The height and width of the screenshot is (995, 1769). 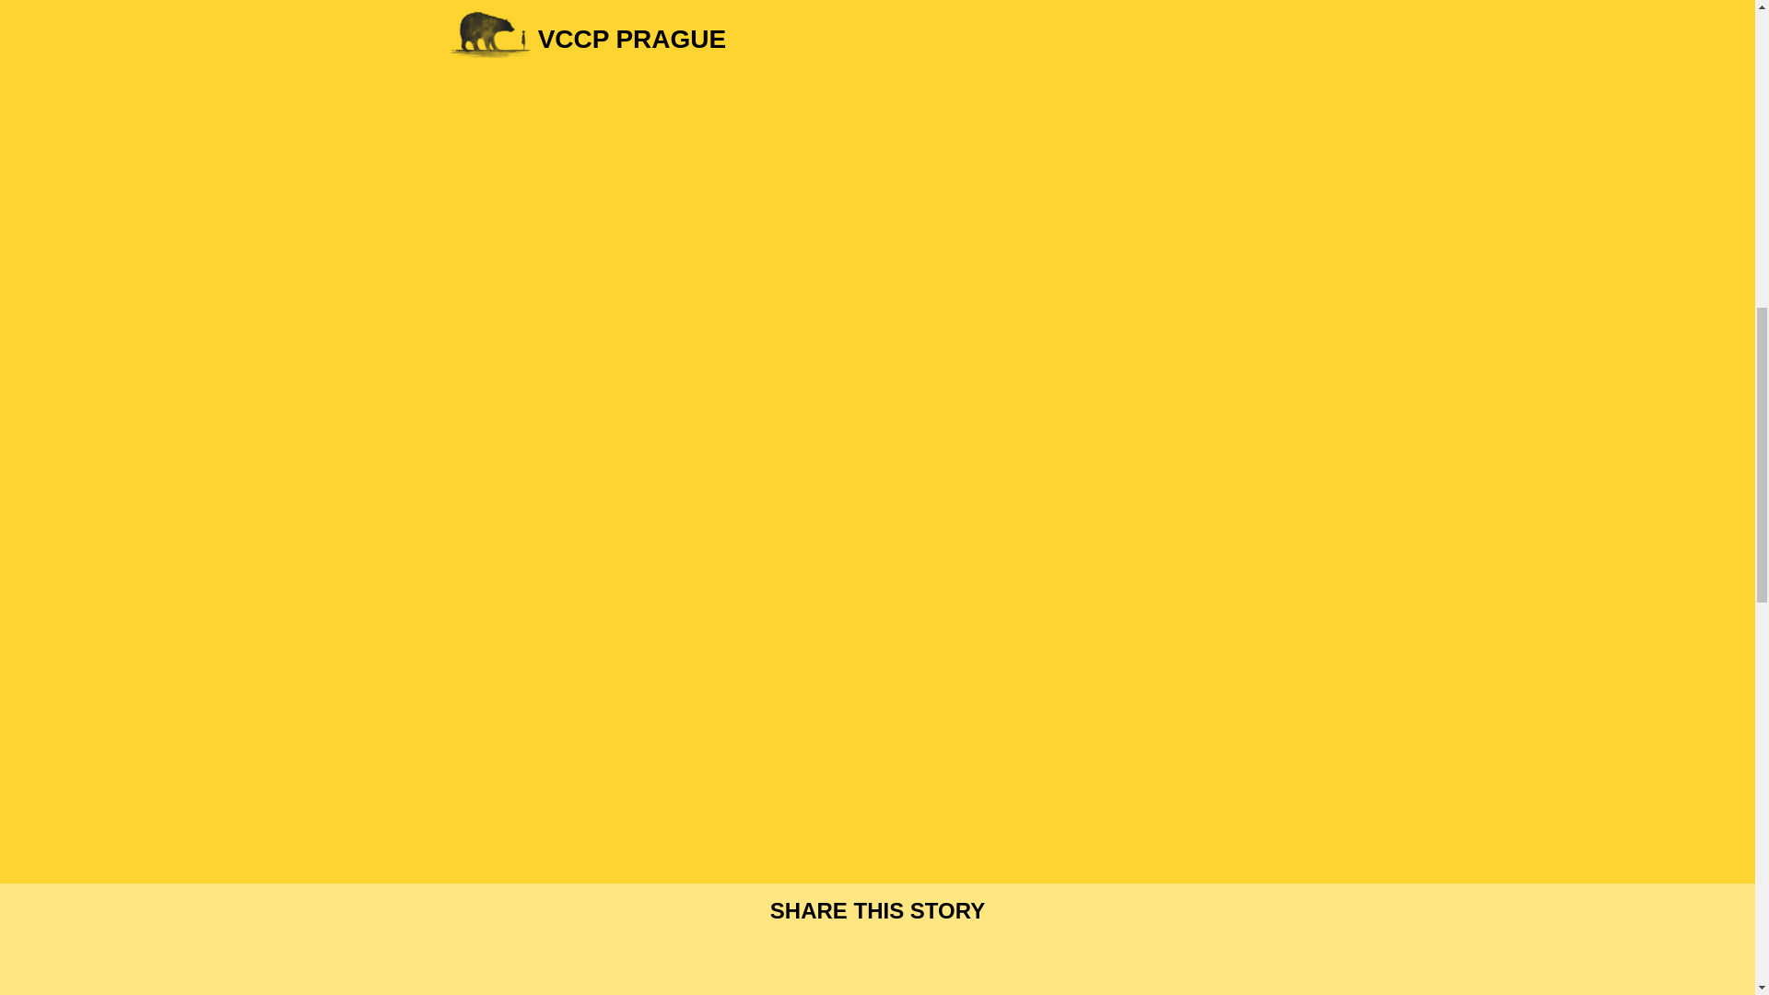 What do you see at coordinates (929, 958) in the screenshot?
I see `LINKED IN` at bounding box center [929, 958].